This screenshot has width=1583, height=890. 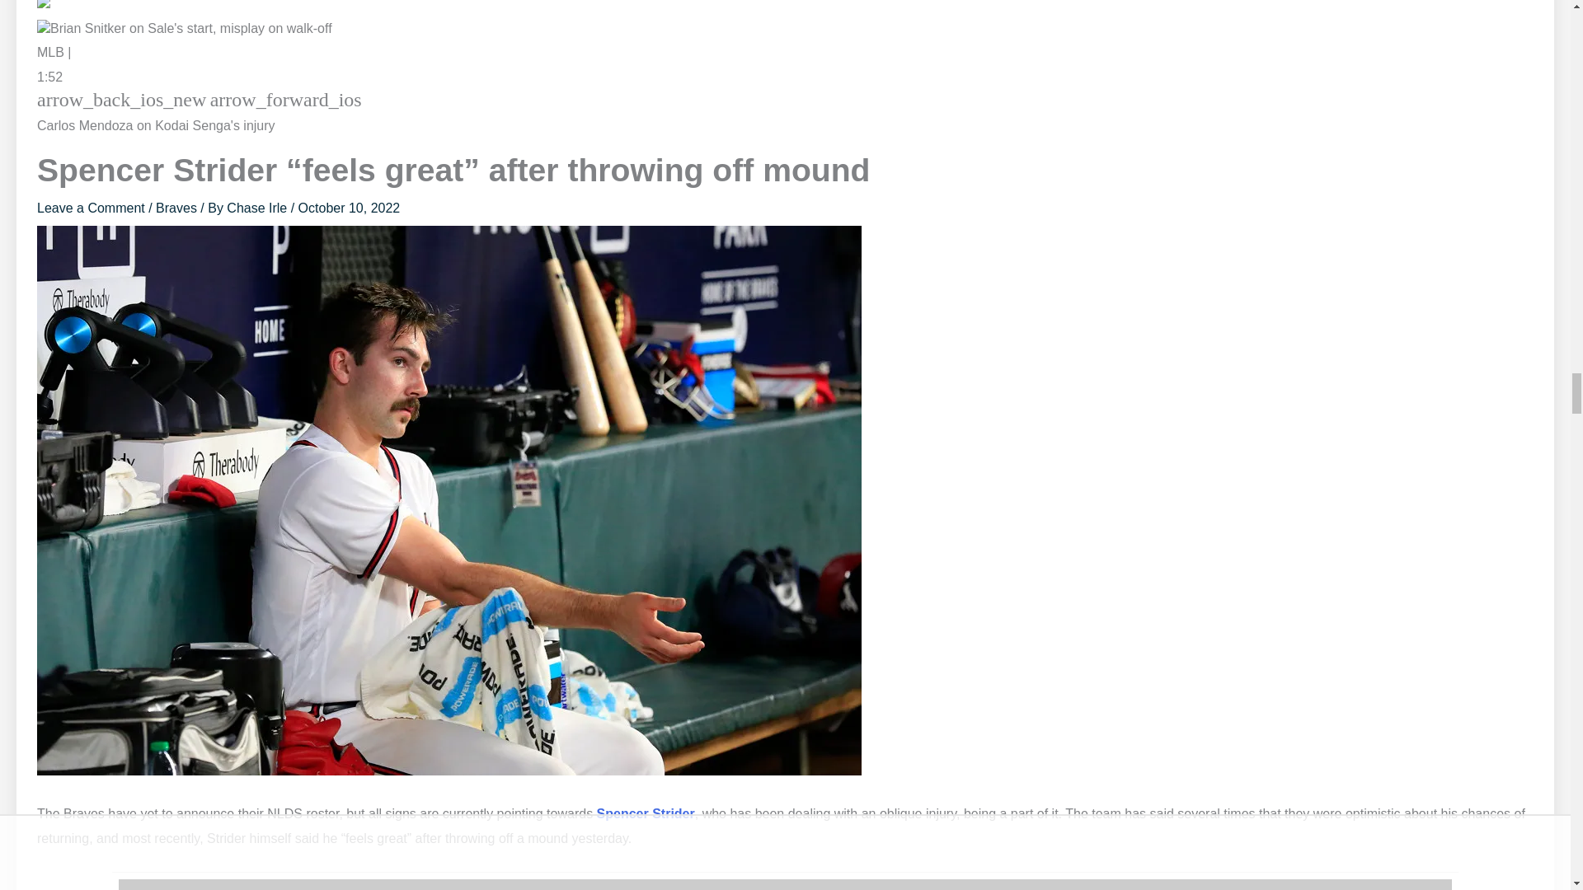 What do you see at coordinates (257, 208) in the screenshot?
I see `View all posts by Chase Irle` at bounding box center [257, 208].